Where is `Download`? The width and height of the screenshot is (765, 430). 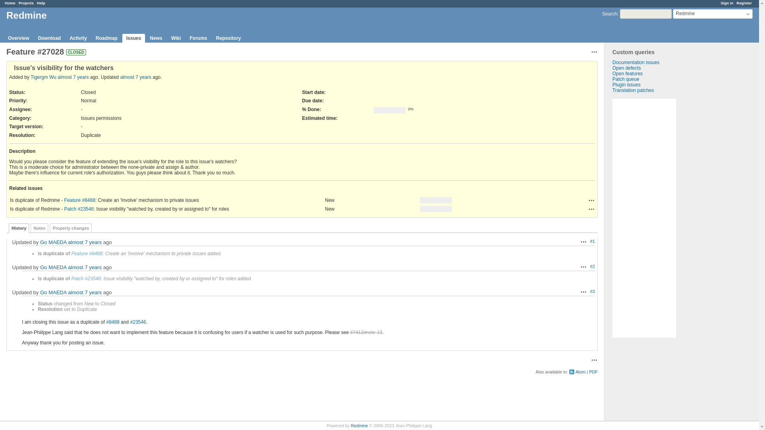 Download is located at coordinates (49, 38).